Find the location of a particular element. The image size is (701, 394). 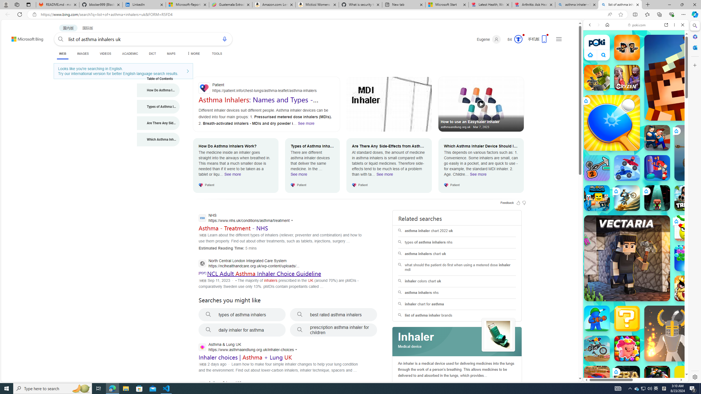

Stunt Bike Extreme is located at coordinates (627, 198).